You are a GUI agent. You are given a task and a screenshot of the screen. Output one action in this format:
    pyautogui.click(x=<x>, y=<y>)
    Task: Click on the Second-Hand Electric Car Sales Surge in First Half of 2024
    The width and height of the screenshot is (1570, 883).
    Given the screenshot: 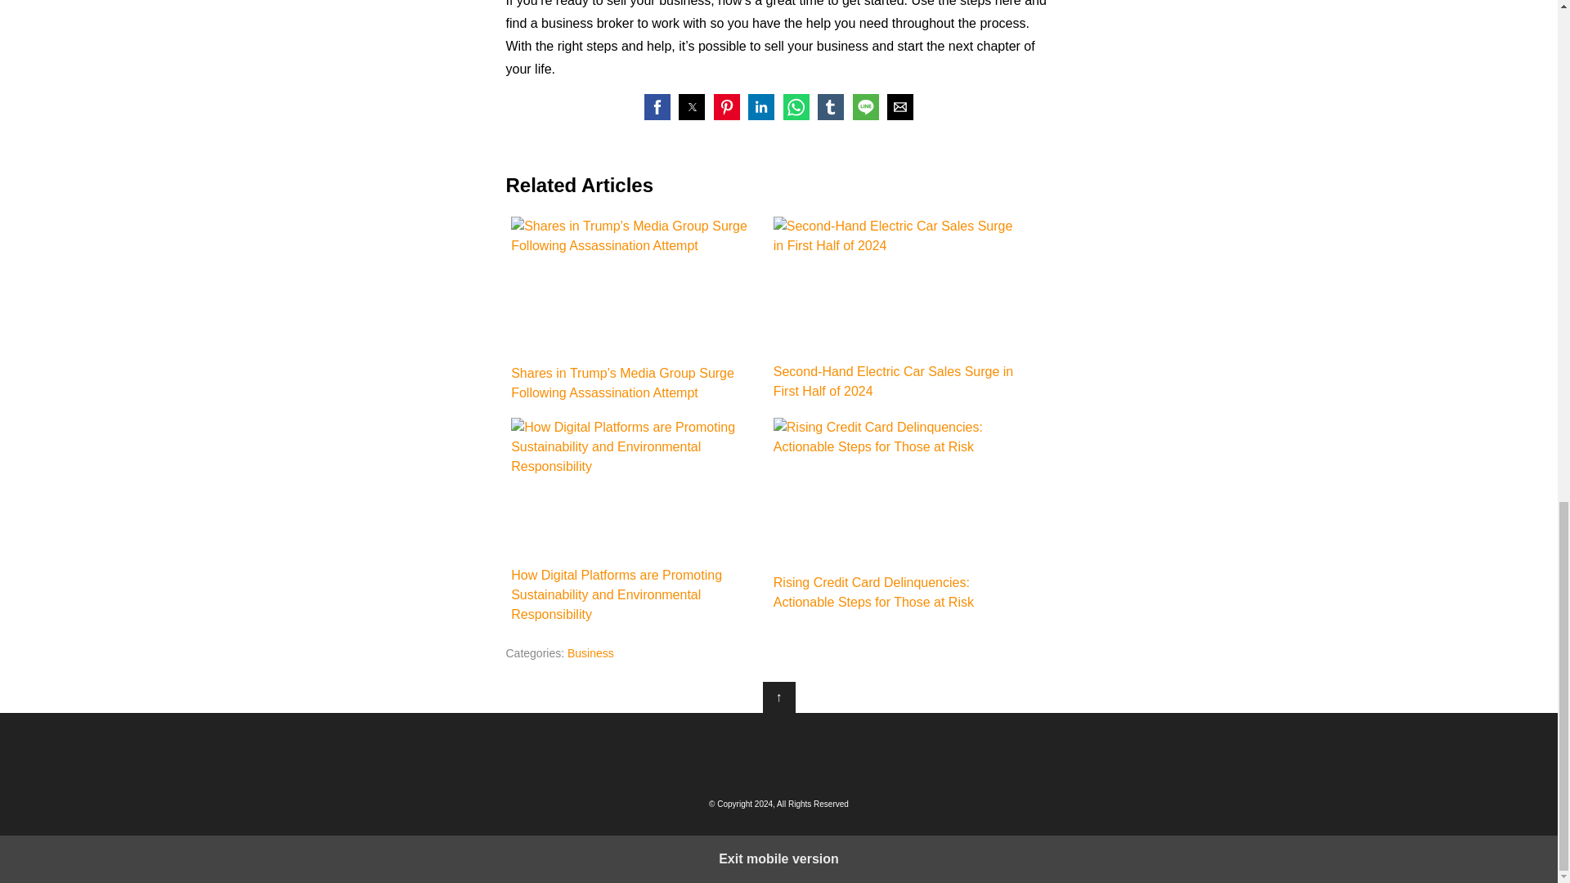 What is the action you would take?
    pyautogui.click(x=899, y=309)
    